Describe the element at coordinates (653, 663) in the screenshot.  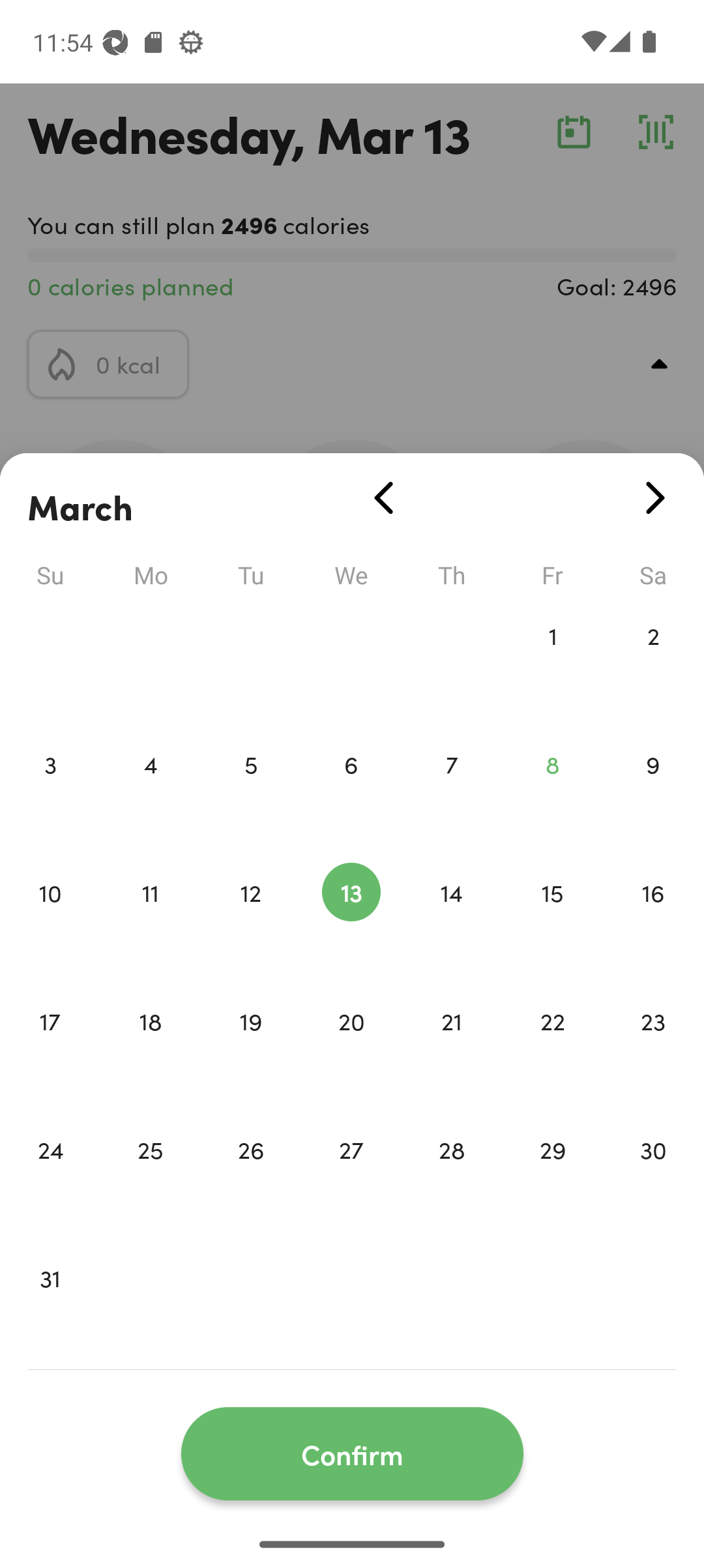
I see `2` at that location.